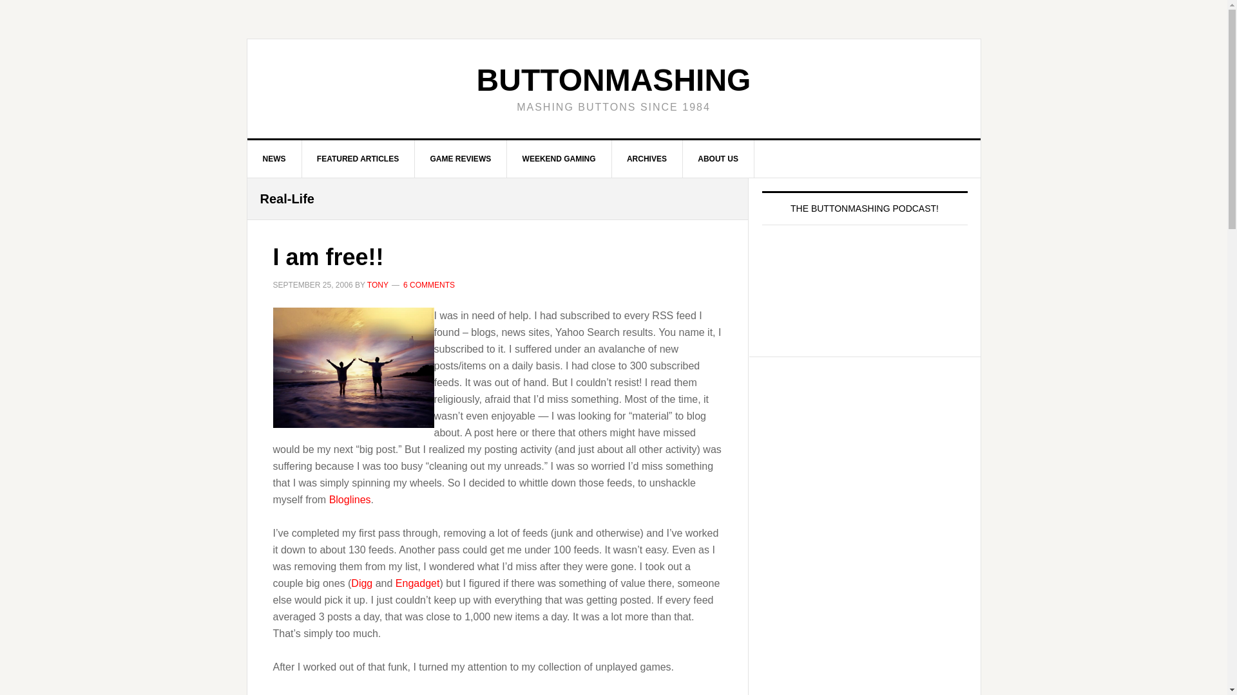  What do you see at coordinates (358, 159) in the screenshot?
I see `FEATURED ARTICLES` at bounding box center [358, 159].